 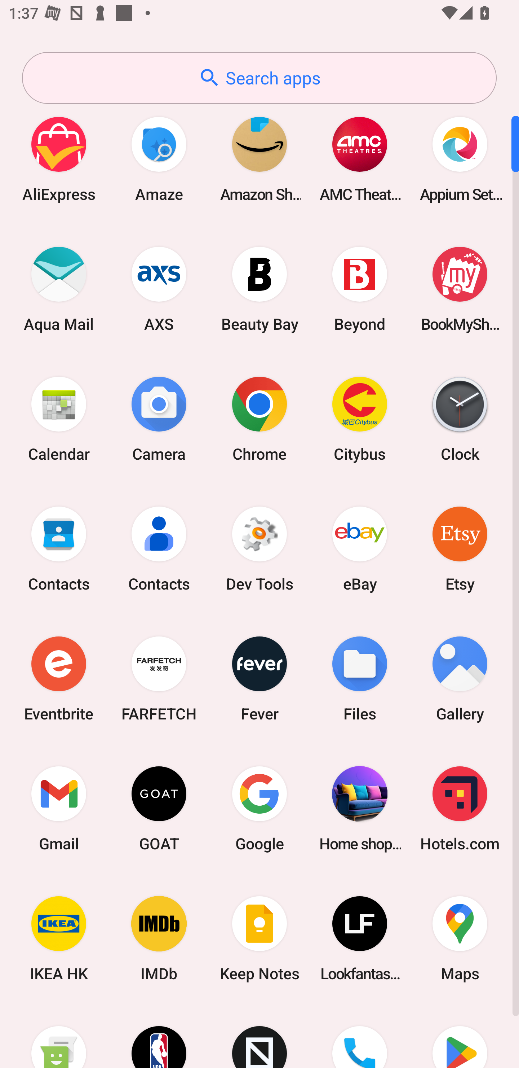 What do you see at coordinates (460, 548) in the screenshot?
I see `Etsy` at bounding box center [460, 548].